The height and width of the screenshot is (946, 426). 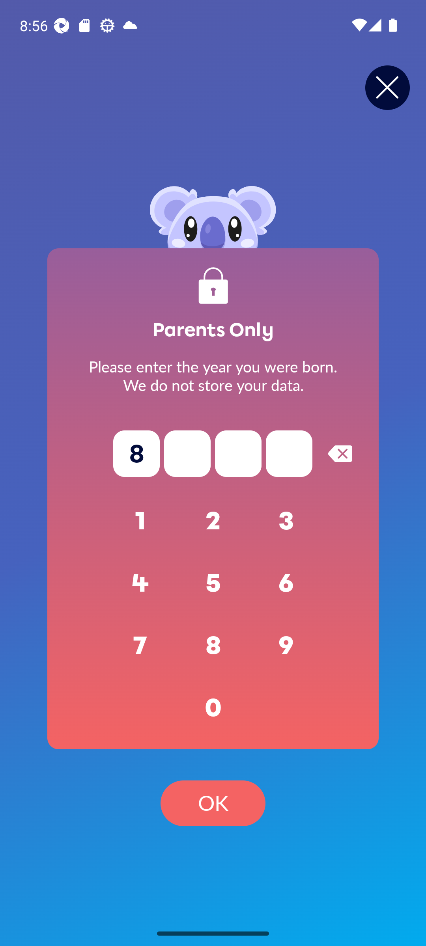 What do you see at coordinates (286, 646) in the screenshot?
I see `9` at bounding box center [286, 646].